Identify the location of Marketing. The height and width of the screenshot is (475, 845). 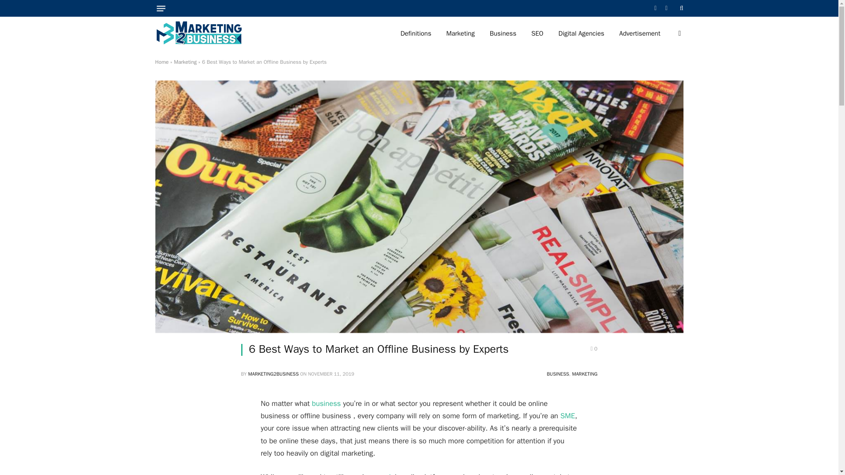
(460, 33).